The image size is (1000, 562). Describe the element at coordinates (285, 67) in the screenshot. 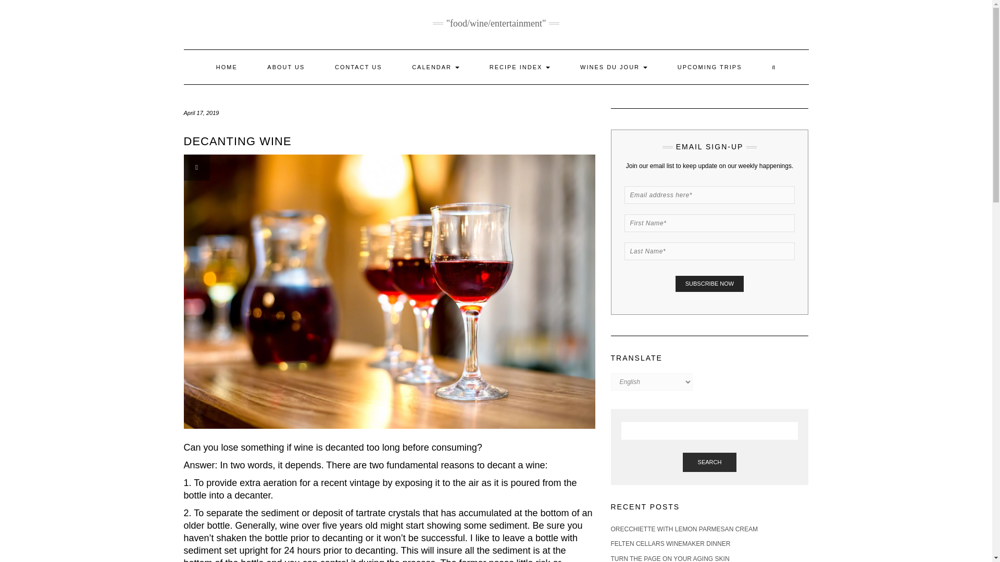

I see `ABOUT US` at that location.